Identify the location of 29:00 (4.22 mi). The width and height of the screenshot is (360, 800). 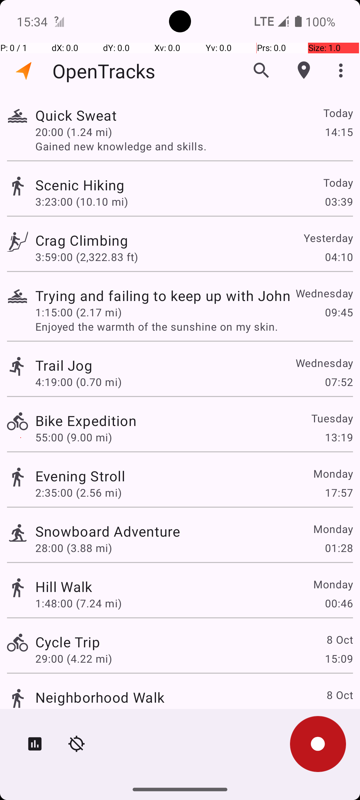
(74, 659).